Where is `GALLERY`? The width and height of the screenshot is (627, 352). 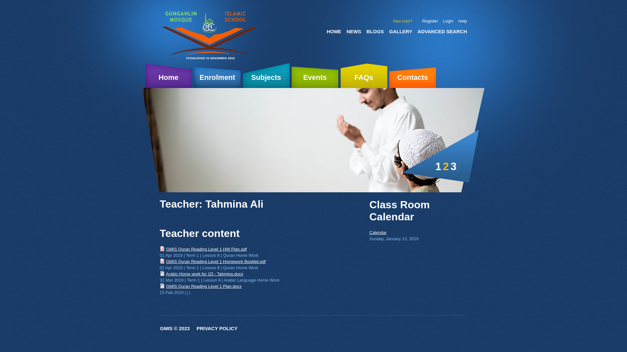 GALLERY is located at coordinates (398, 29).